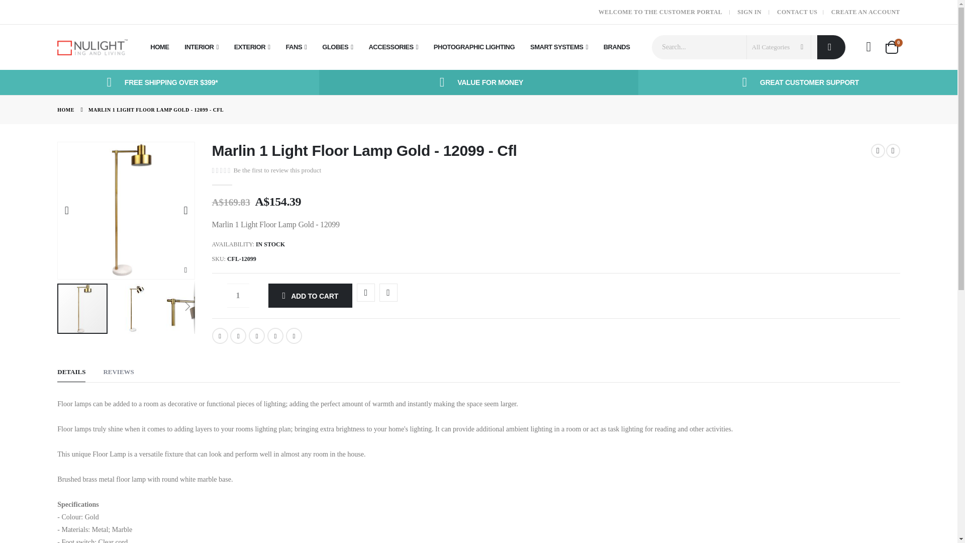  What do you see at coordinates (201, 47) in the screenshot?
I see `Interior` at bounding box center [201, 47].